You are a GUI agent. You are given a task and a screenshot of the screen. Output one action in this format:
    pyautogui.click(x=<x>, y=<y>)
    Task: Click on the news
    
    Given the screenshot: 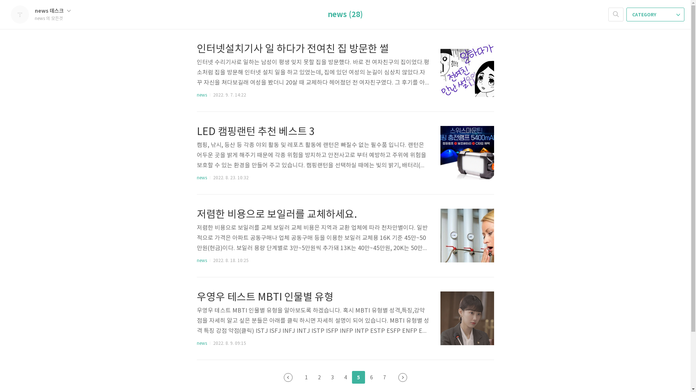 What is the action you would take?
    pyautogui.click(x=202, y=95)
    